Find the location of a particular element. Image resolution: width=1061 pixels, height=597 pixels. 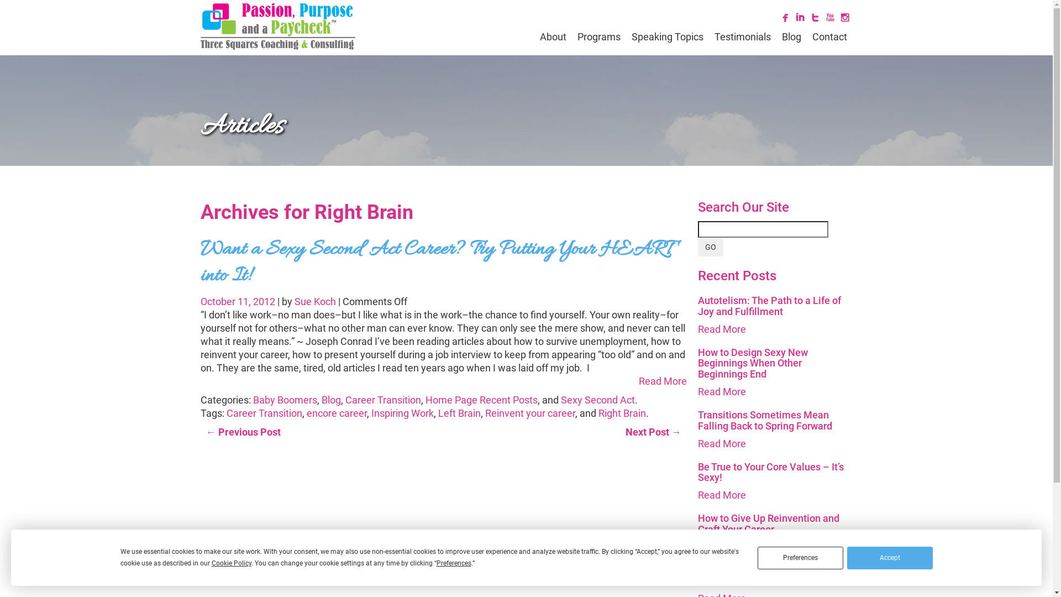

Speaking Topics is located at coordinates (667, 37).